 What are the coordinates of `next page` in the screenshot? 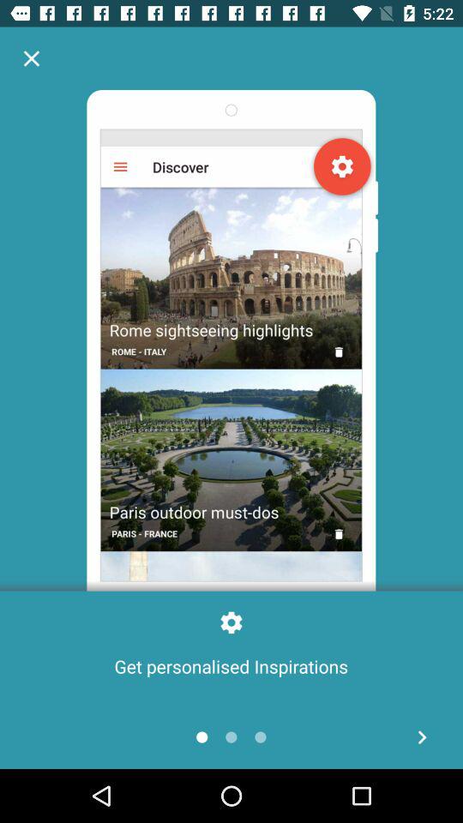 It's located at (422, 737).